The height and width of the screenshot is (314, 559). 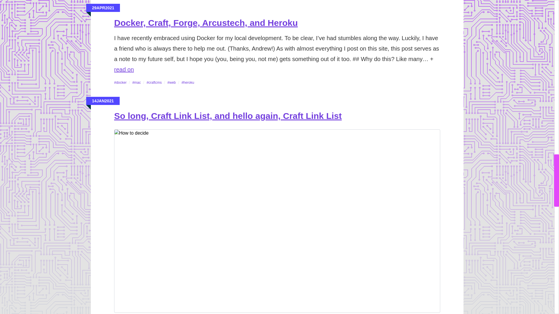 I want to click on read on, so click(x=124, y=69).